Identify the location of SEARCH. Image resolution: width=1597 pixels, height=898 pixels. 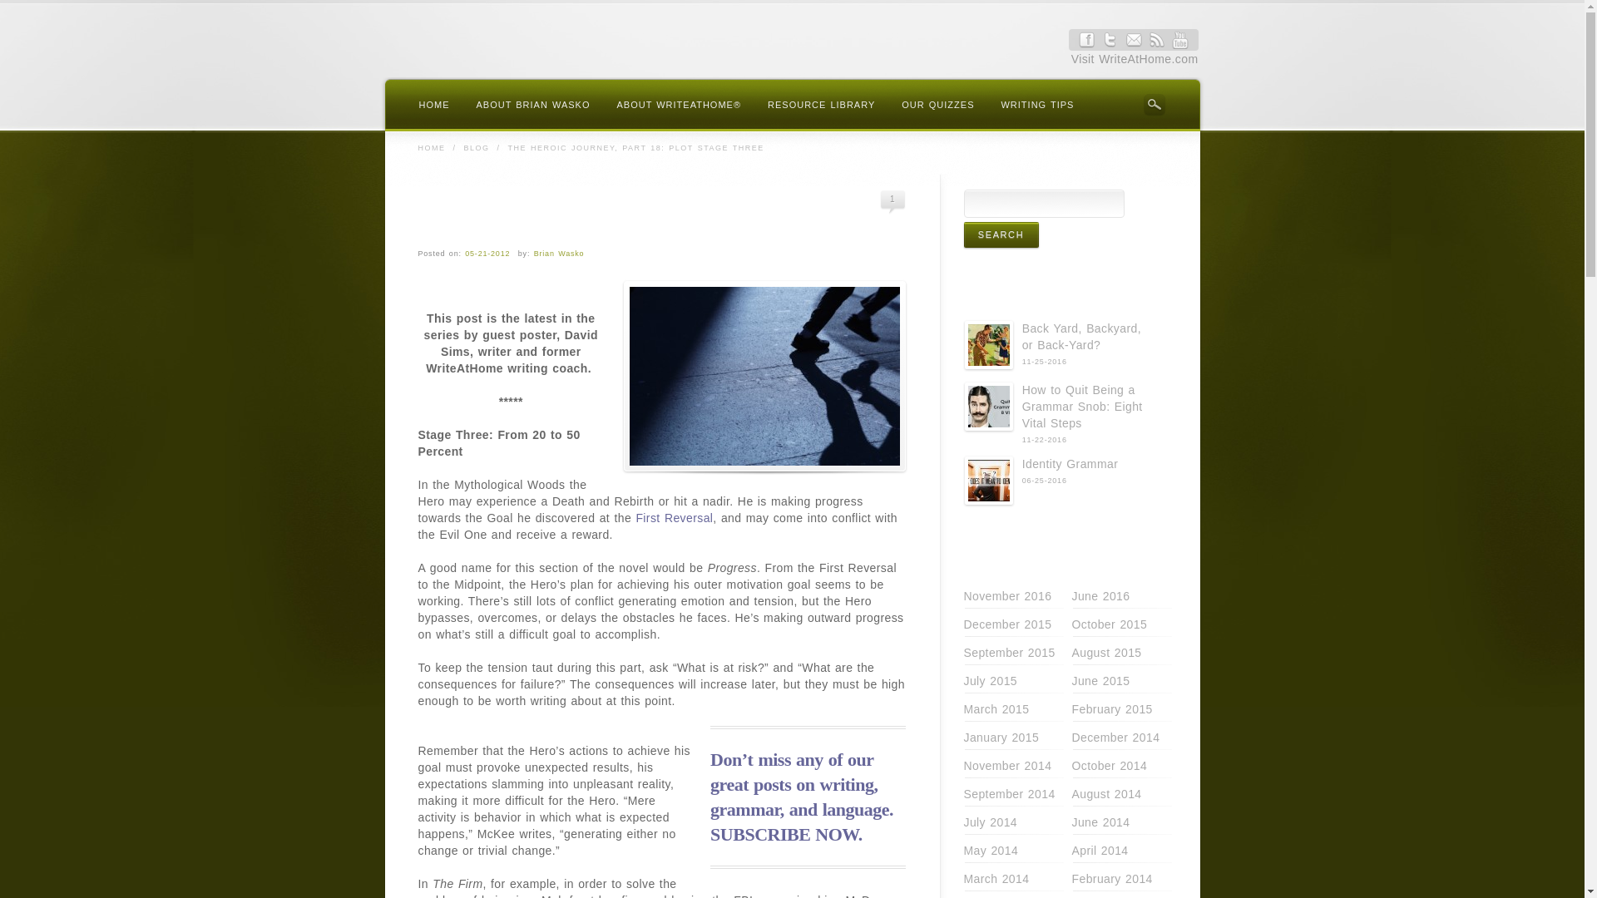
(1154, 104).